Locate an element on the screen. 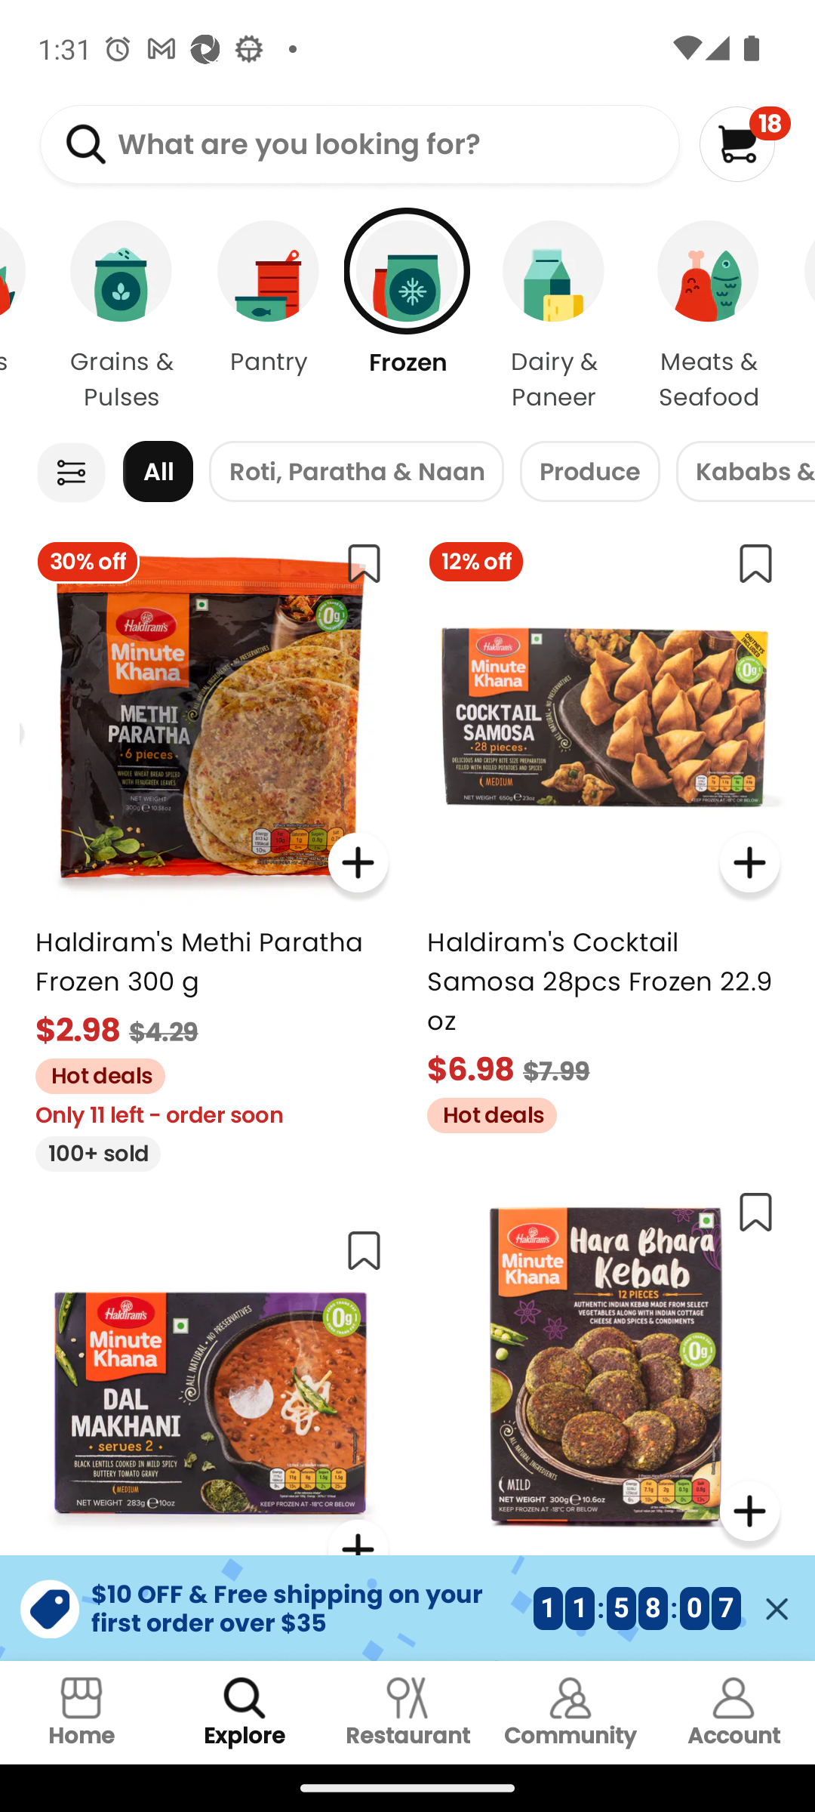 The width and height of the screenshot is (815, 1812). Home is located at coordinates (81, 1712).